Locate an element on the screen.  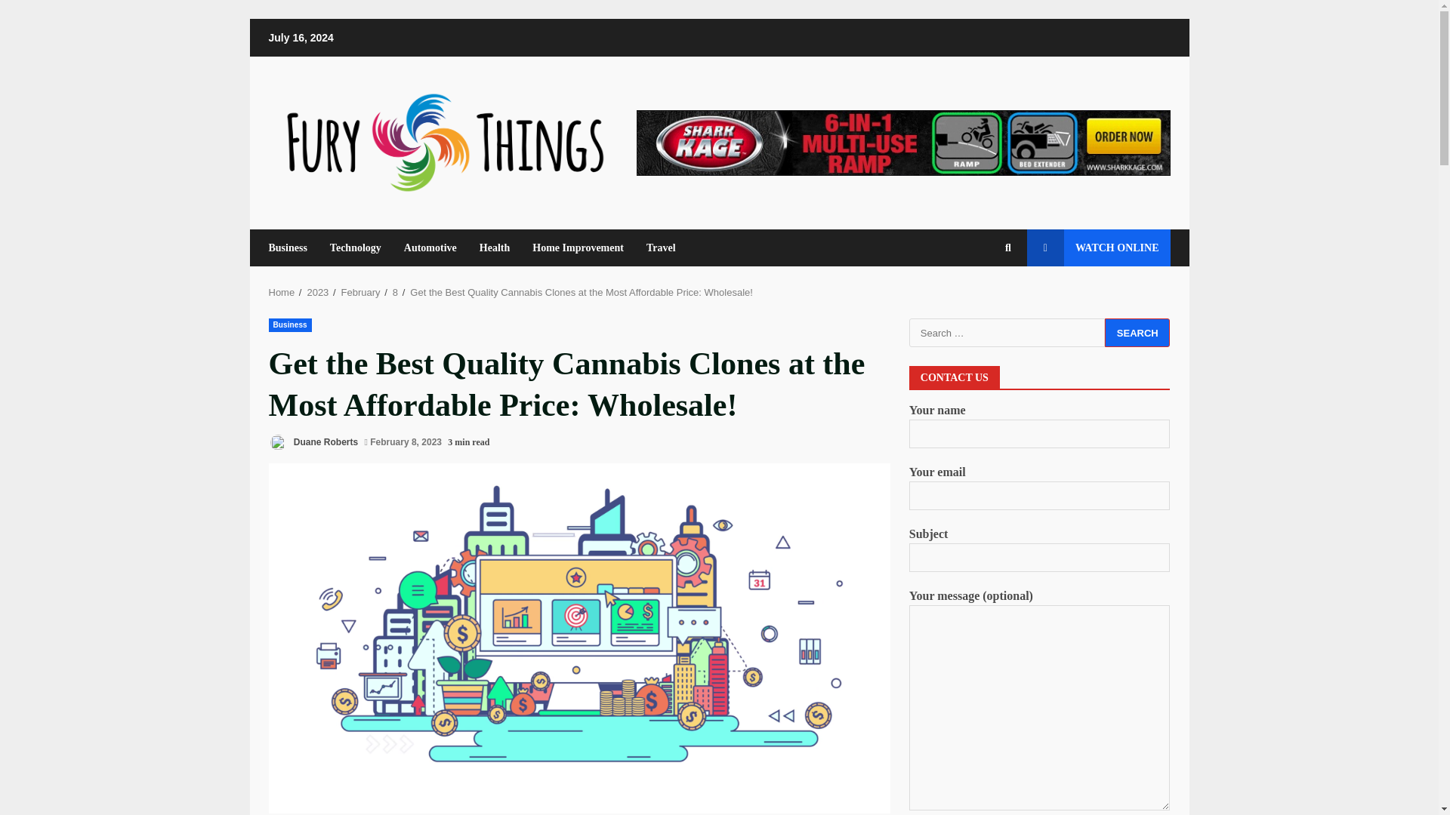
February is located at coordinates (360, 293).